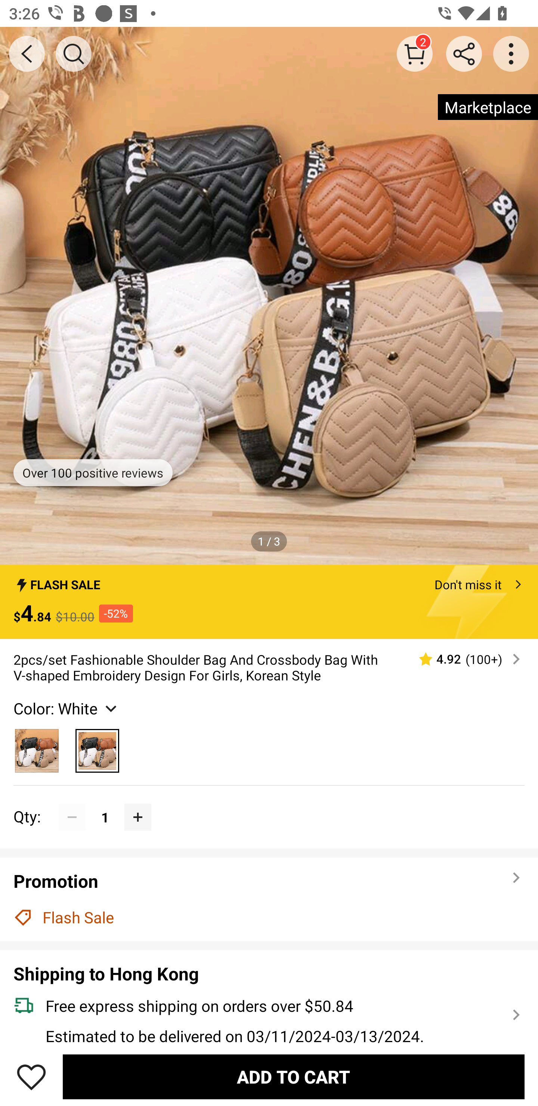 Image resolution: width=538 pixels, height=1106 pixels. Describe the element at coordinates (294, 1076) in the screenshot. I see `ADD TO CART` at that location.